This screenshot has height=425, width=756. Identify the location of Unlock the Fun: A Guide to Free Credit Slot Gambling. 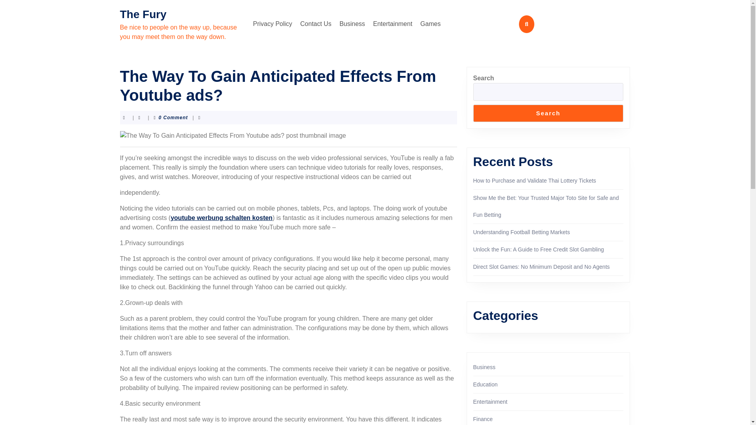
(539, 249).